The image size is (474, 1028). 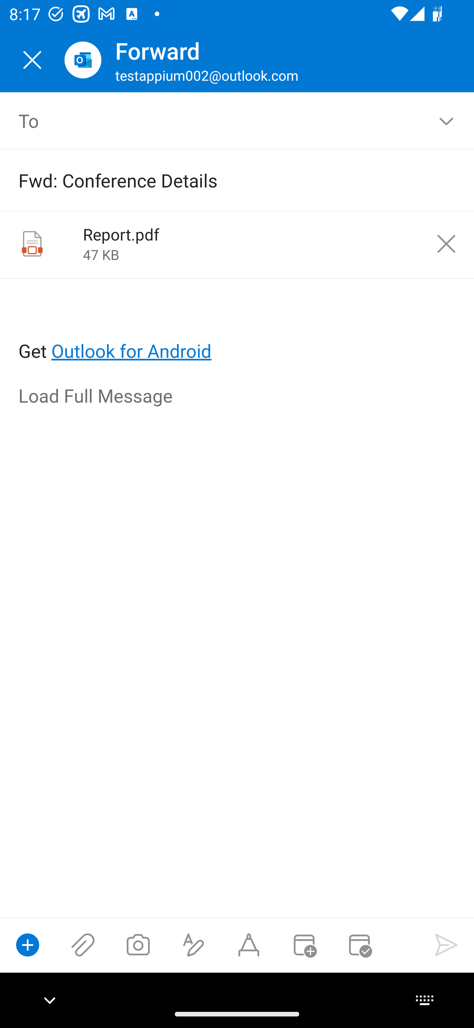 I want to click on Send availability, so click(x=359, y=945).